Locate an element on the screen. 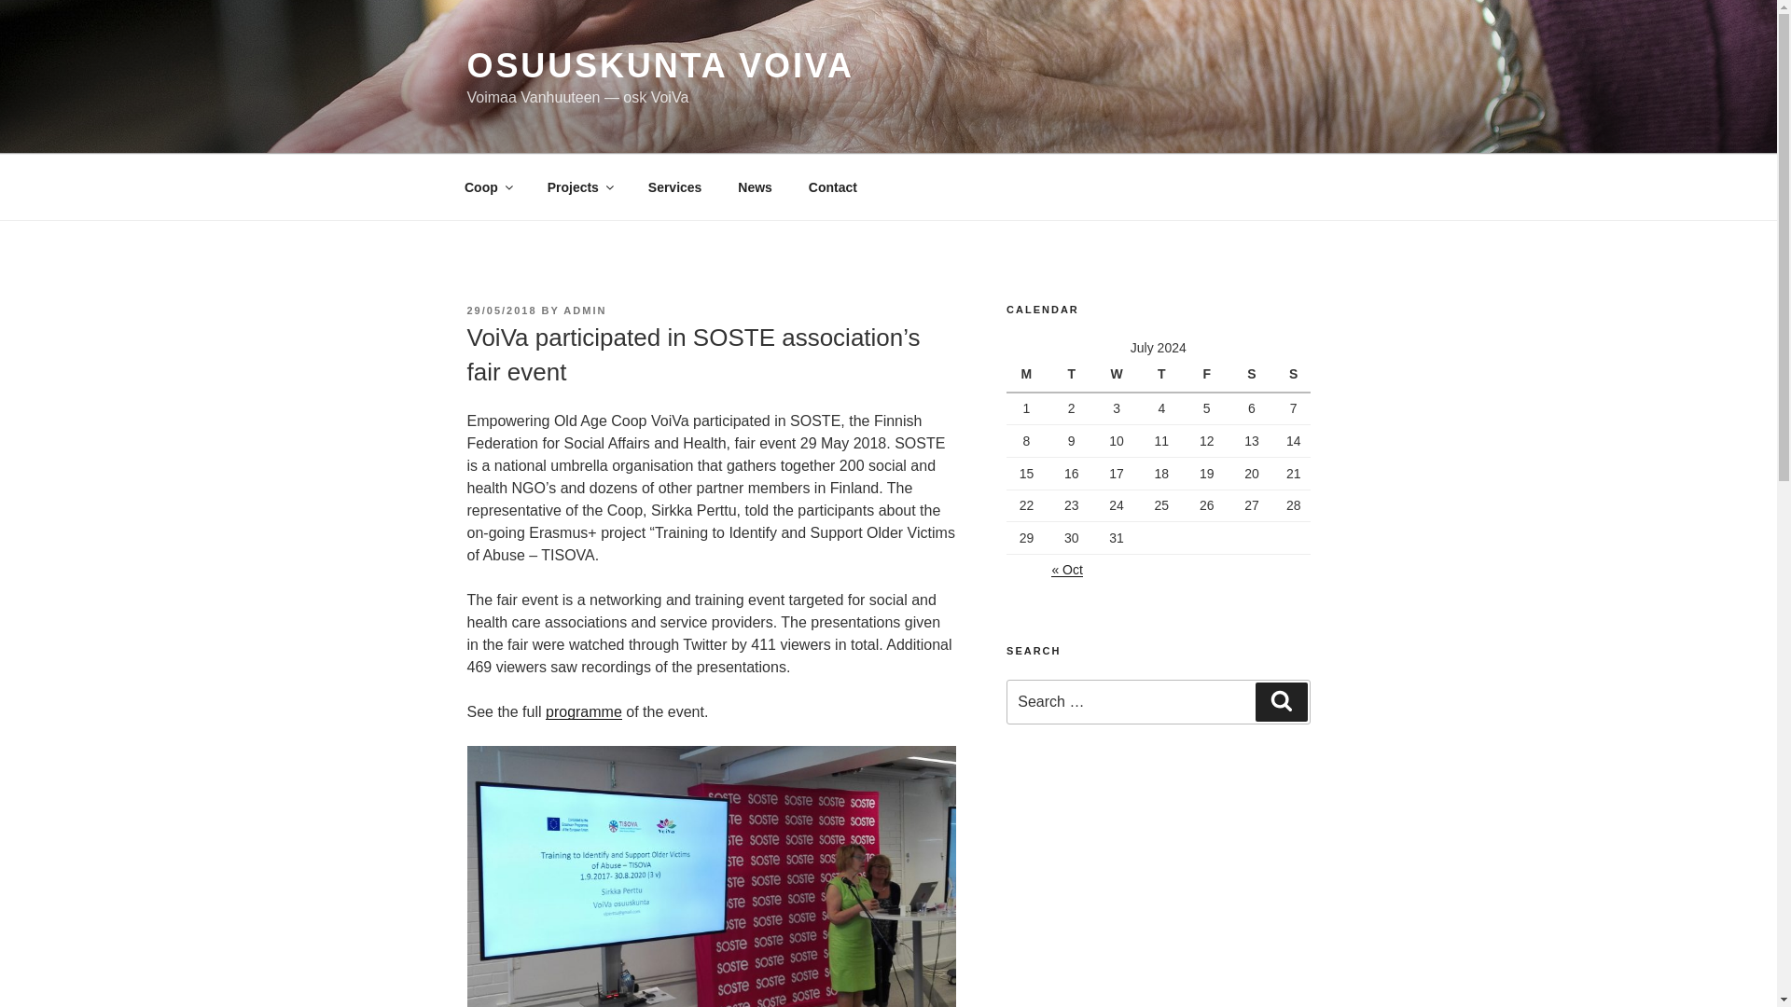 The height and width of the screenshot is (1007, 1791). Coop is located at coordinates (487, 186).